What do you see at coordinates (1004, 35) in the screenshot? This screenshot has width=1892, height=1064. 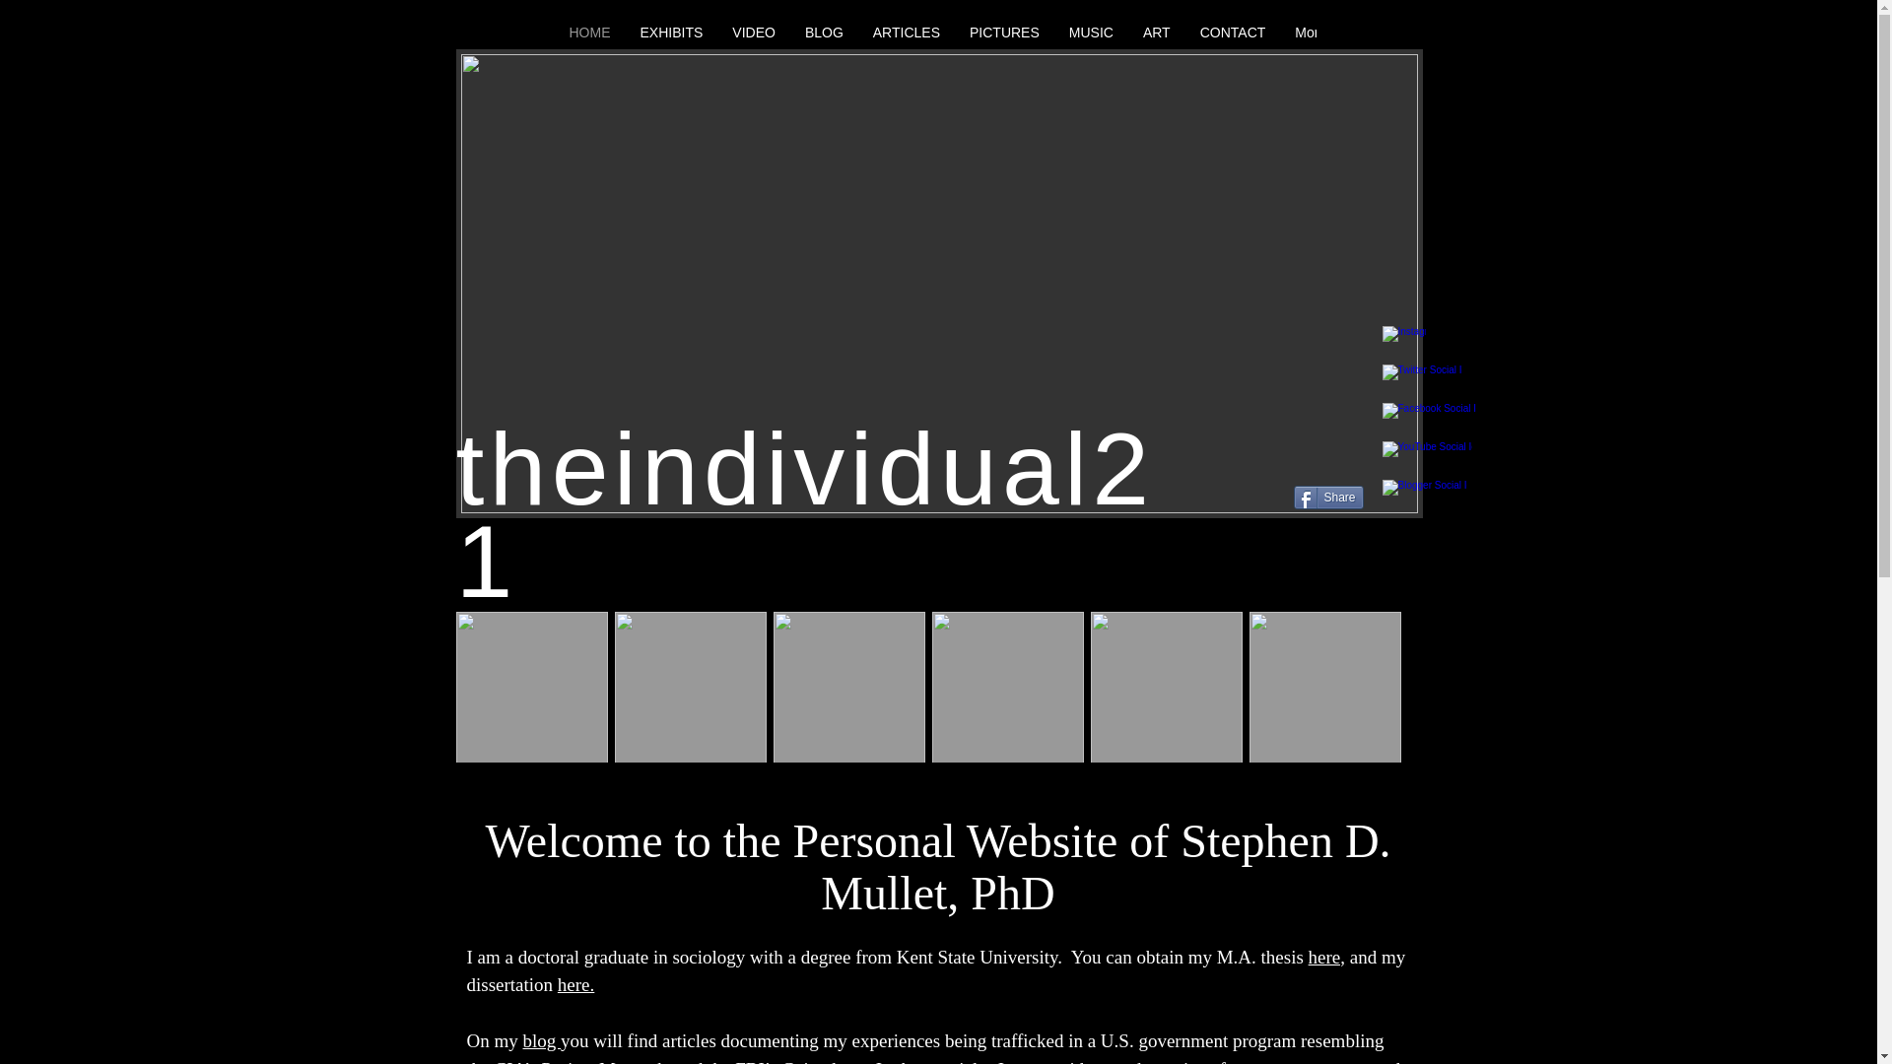 I see `PICTURES` at bounding box center [1004, 35].